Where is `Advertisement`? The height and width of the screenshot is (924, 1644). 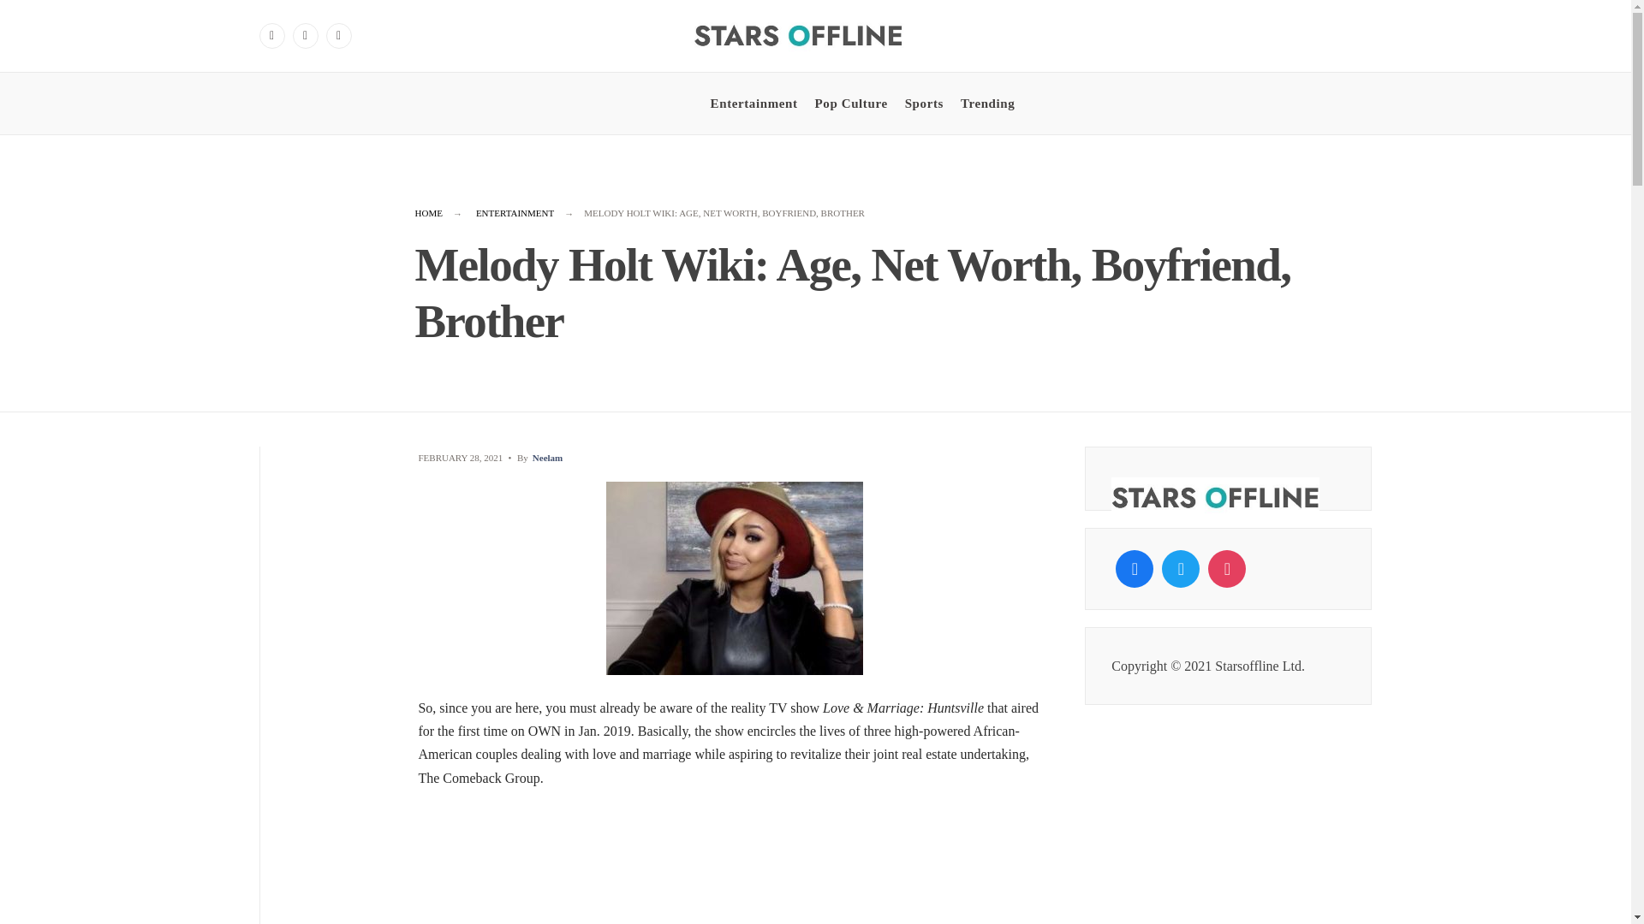
Advertisement is located at coordinates (735, 868).